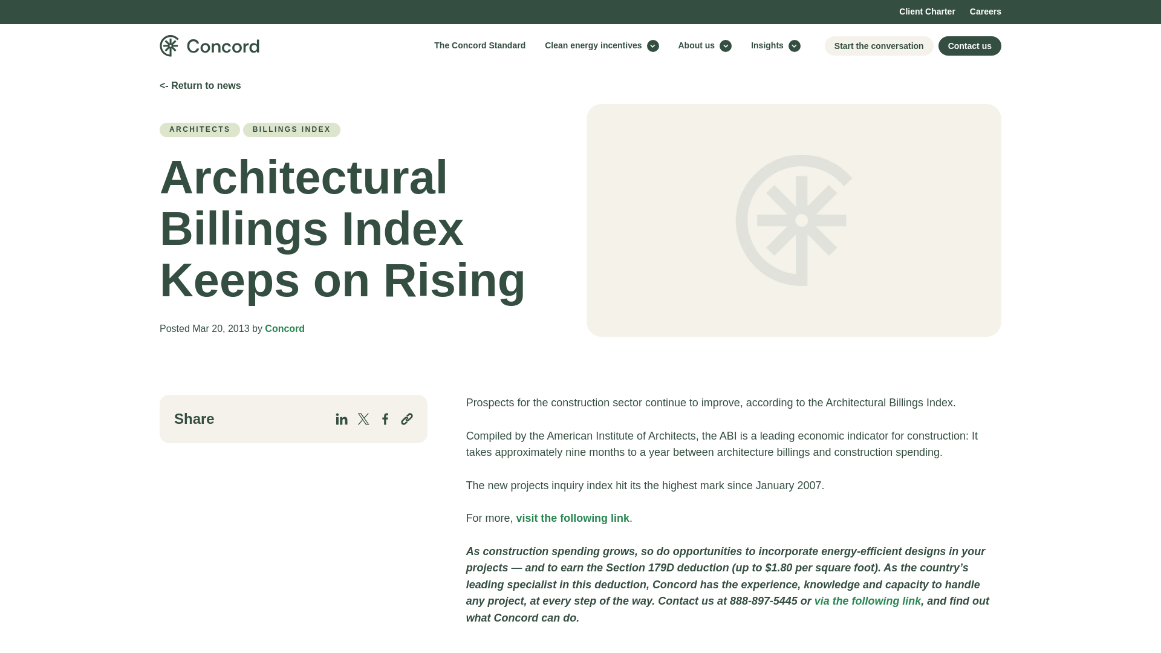  Describe the element at coordinates (602, 45) in the screenshot. I see `Clean energy incentives` at that location.